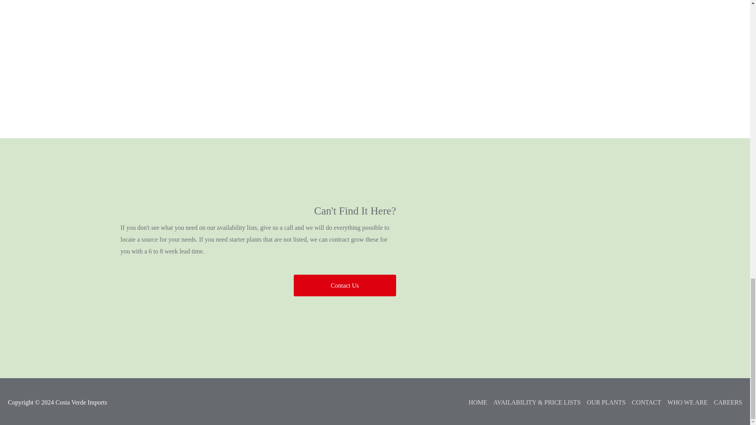  I want to click on WHO WE ARE, so click(684, 402).